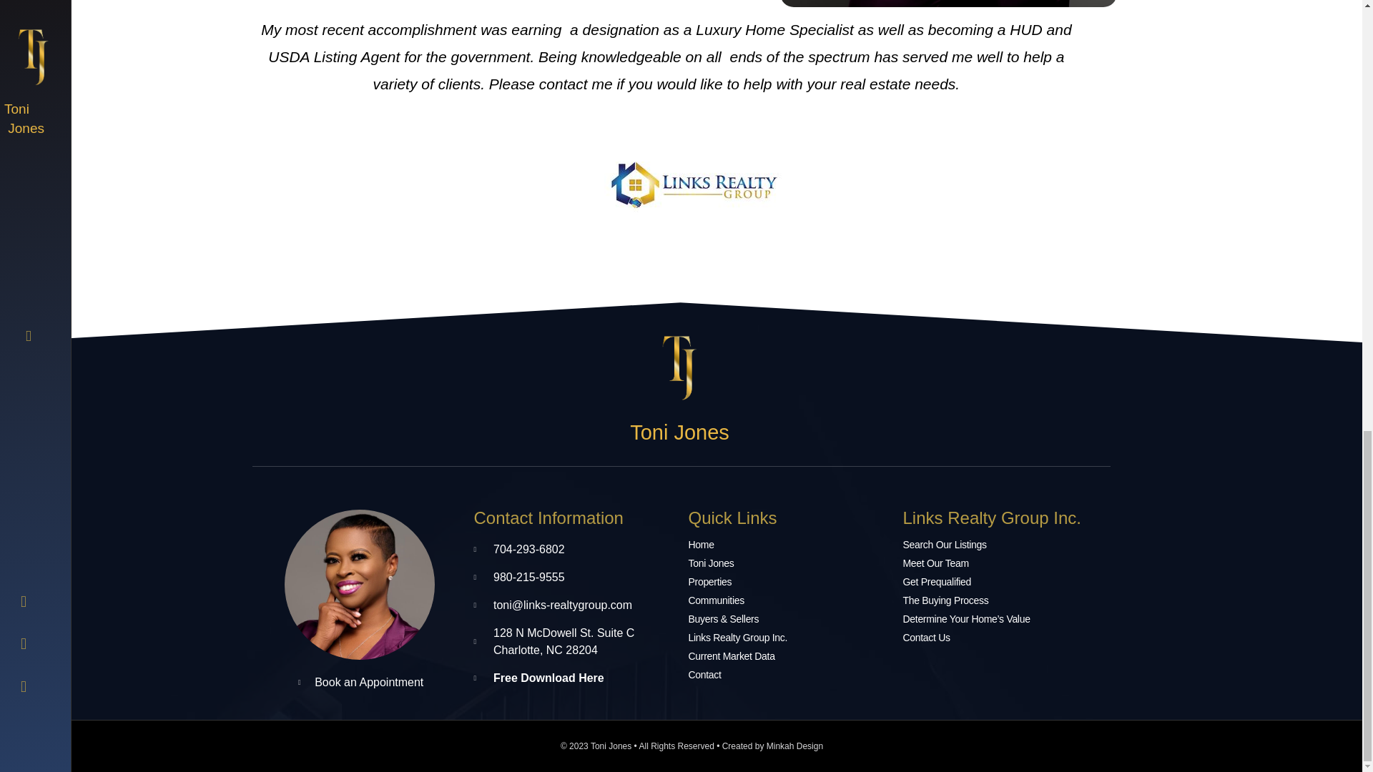  What do you see at coordinates (574, 678) in the screenshot?
I see `Free Download Here` at bounding box center [574, 678].